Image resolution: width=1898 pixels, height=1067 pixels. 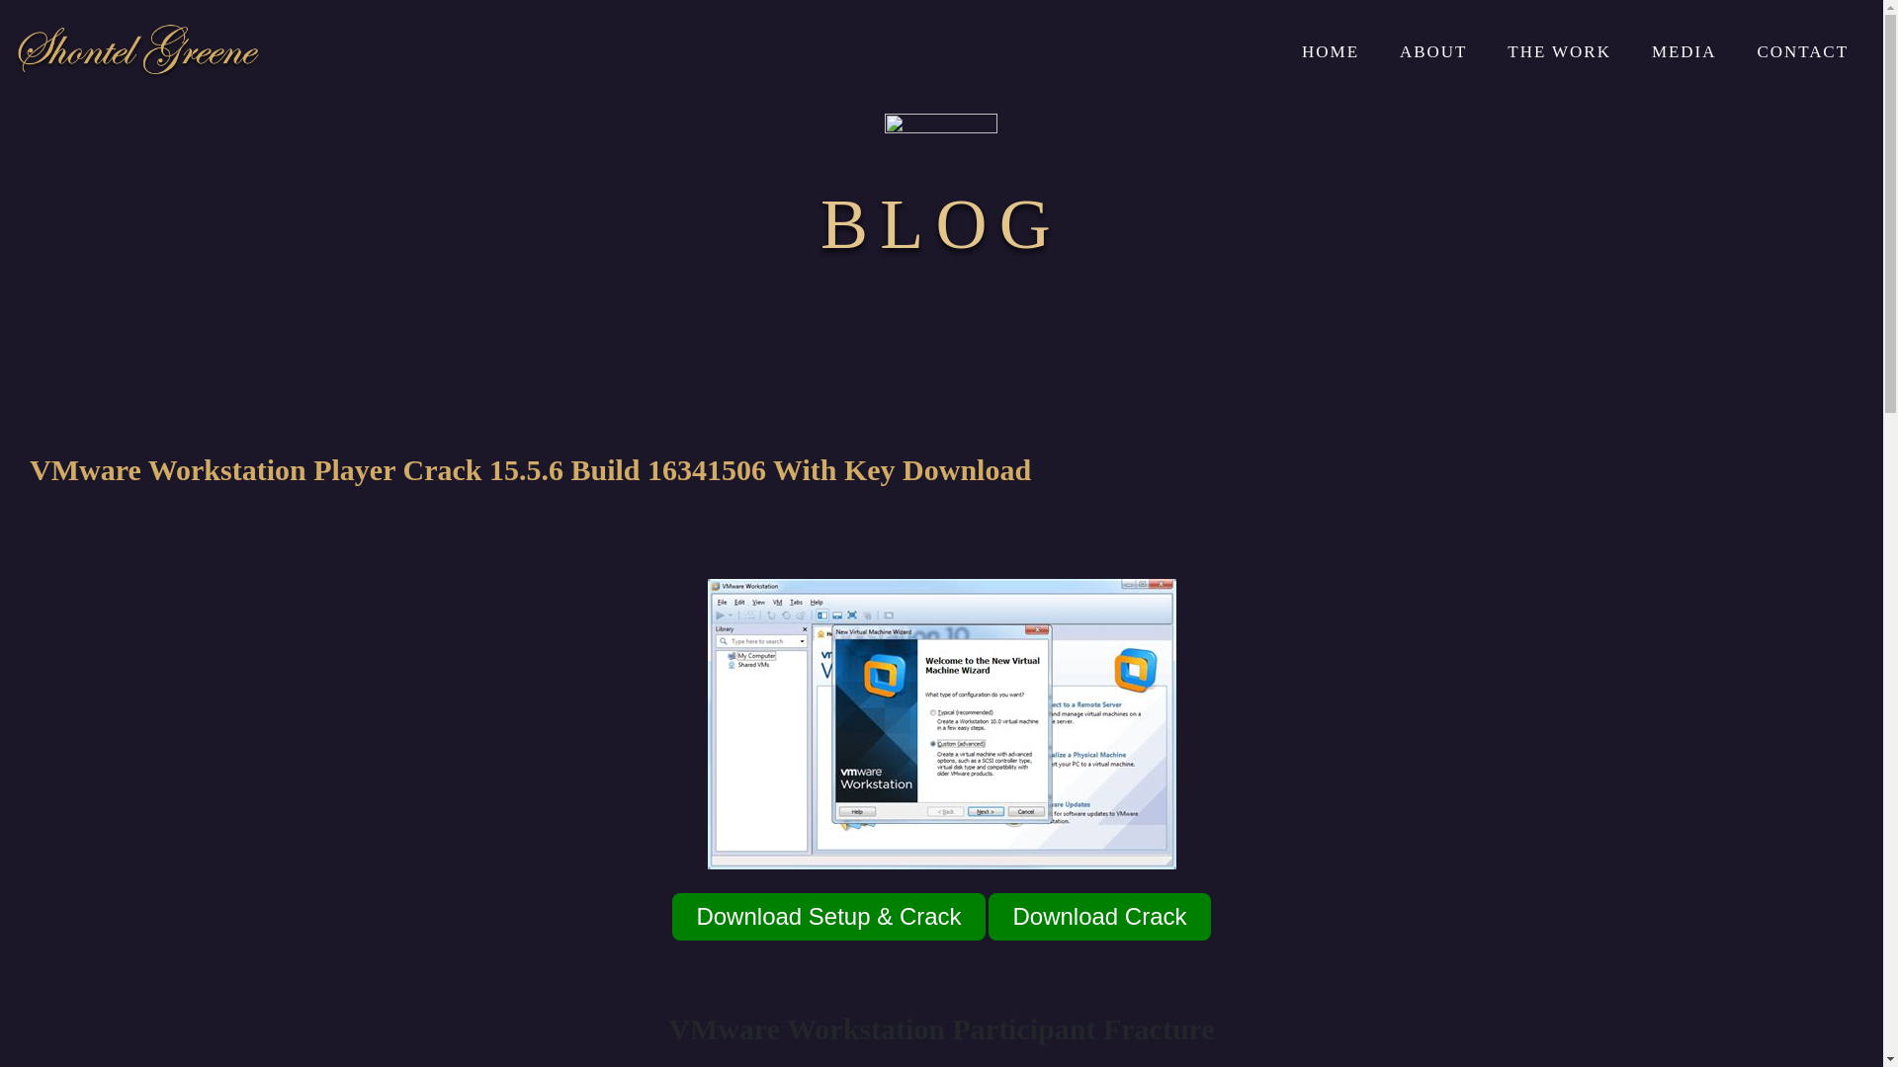 I want to click on MEDIA, so click(x=1684, y=51).